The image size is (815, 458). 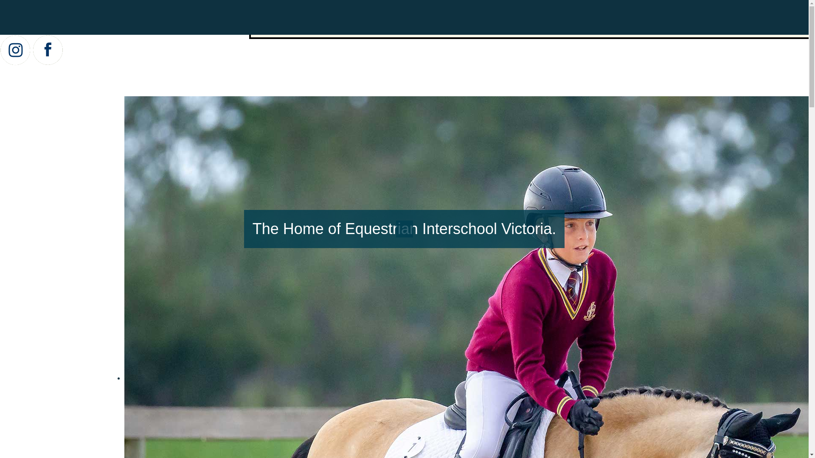 What do you see at coordinates (656, 27) in the screenshot?
I see `SHOW HORSE` at bounding box center [656, 27].